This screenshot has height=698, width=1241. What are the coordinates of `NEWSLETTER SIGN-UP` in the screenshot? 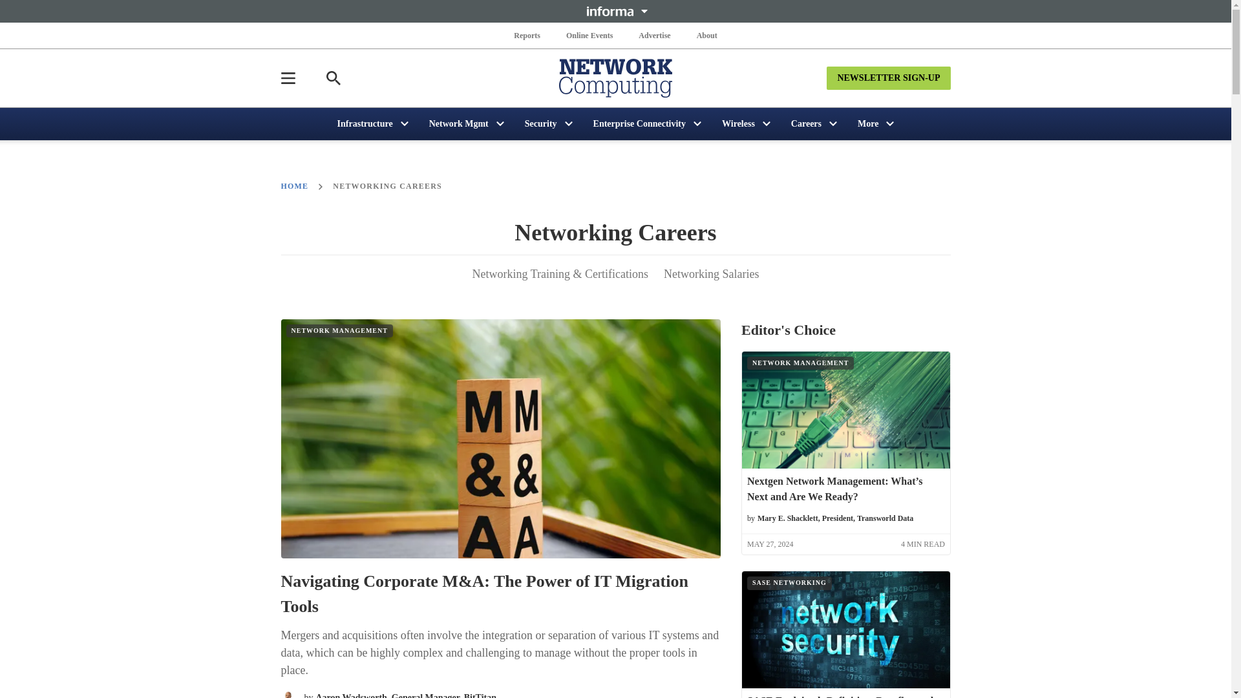 It's located at (888, 78).